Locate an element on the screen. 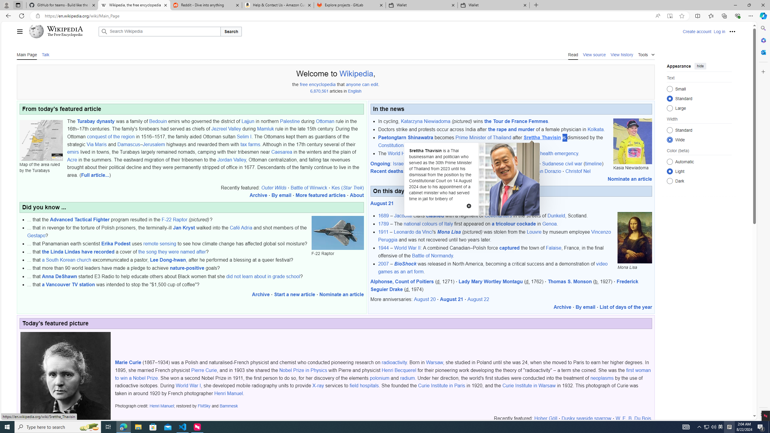 This screenshot has height=433, width=770. About is located at coordinates (357, 195).